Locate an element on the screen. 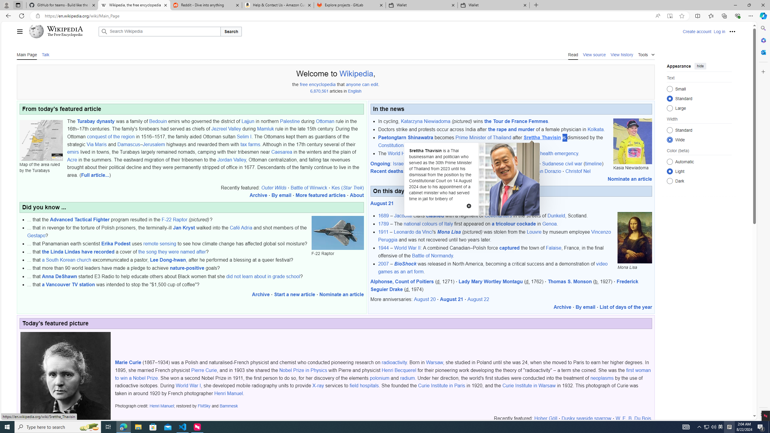 This screenshot has height=433, width=770. About is located at coordinates (357, 195).